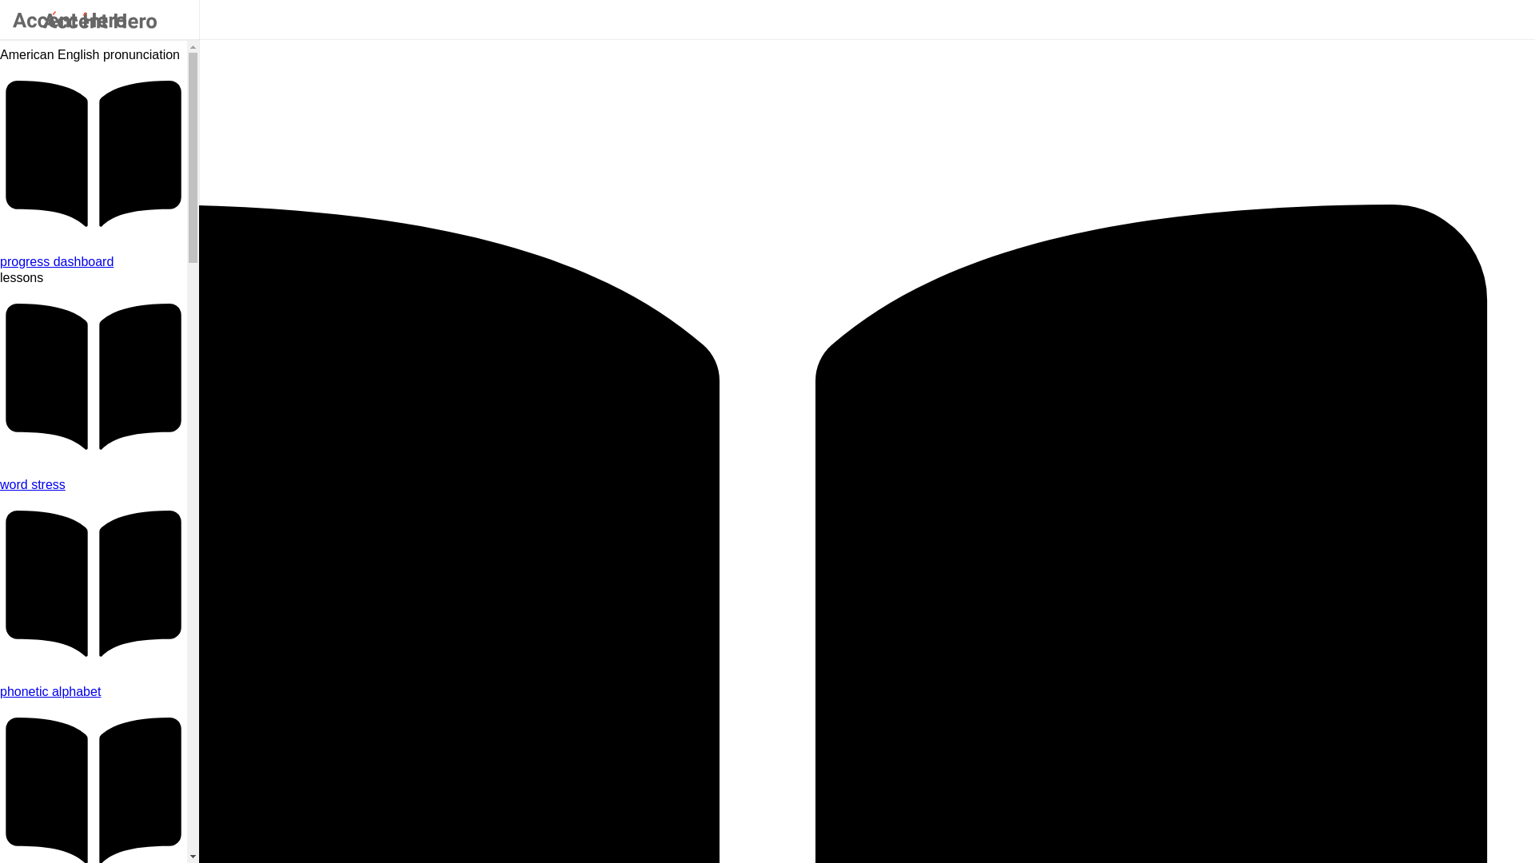  Describe the element at coordinates (94, 692) in the screenshot. I see `Learn to precisely articulate each sound` at that location.